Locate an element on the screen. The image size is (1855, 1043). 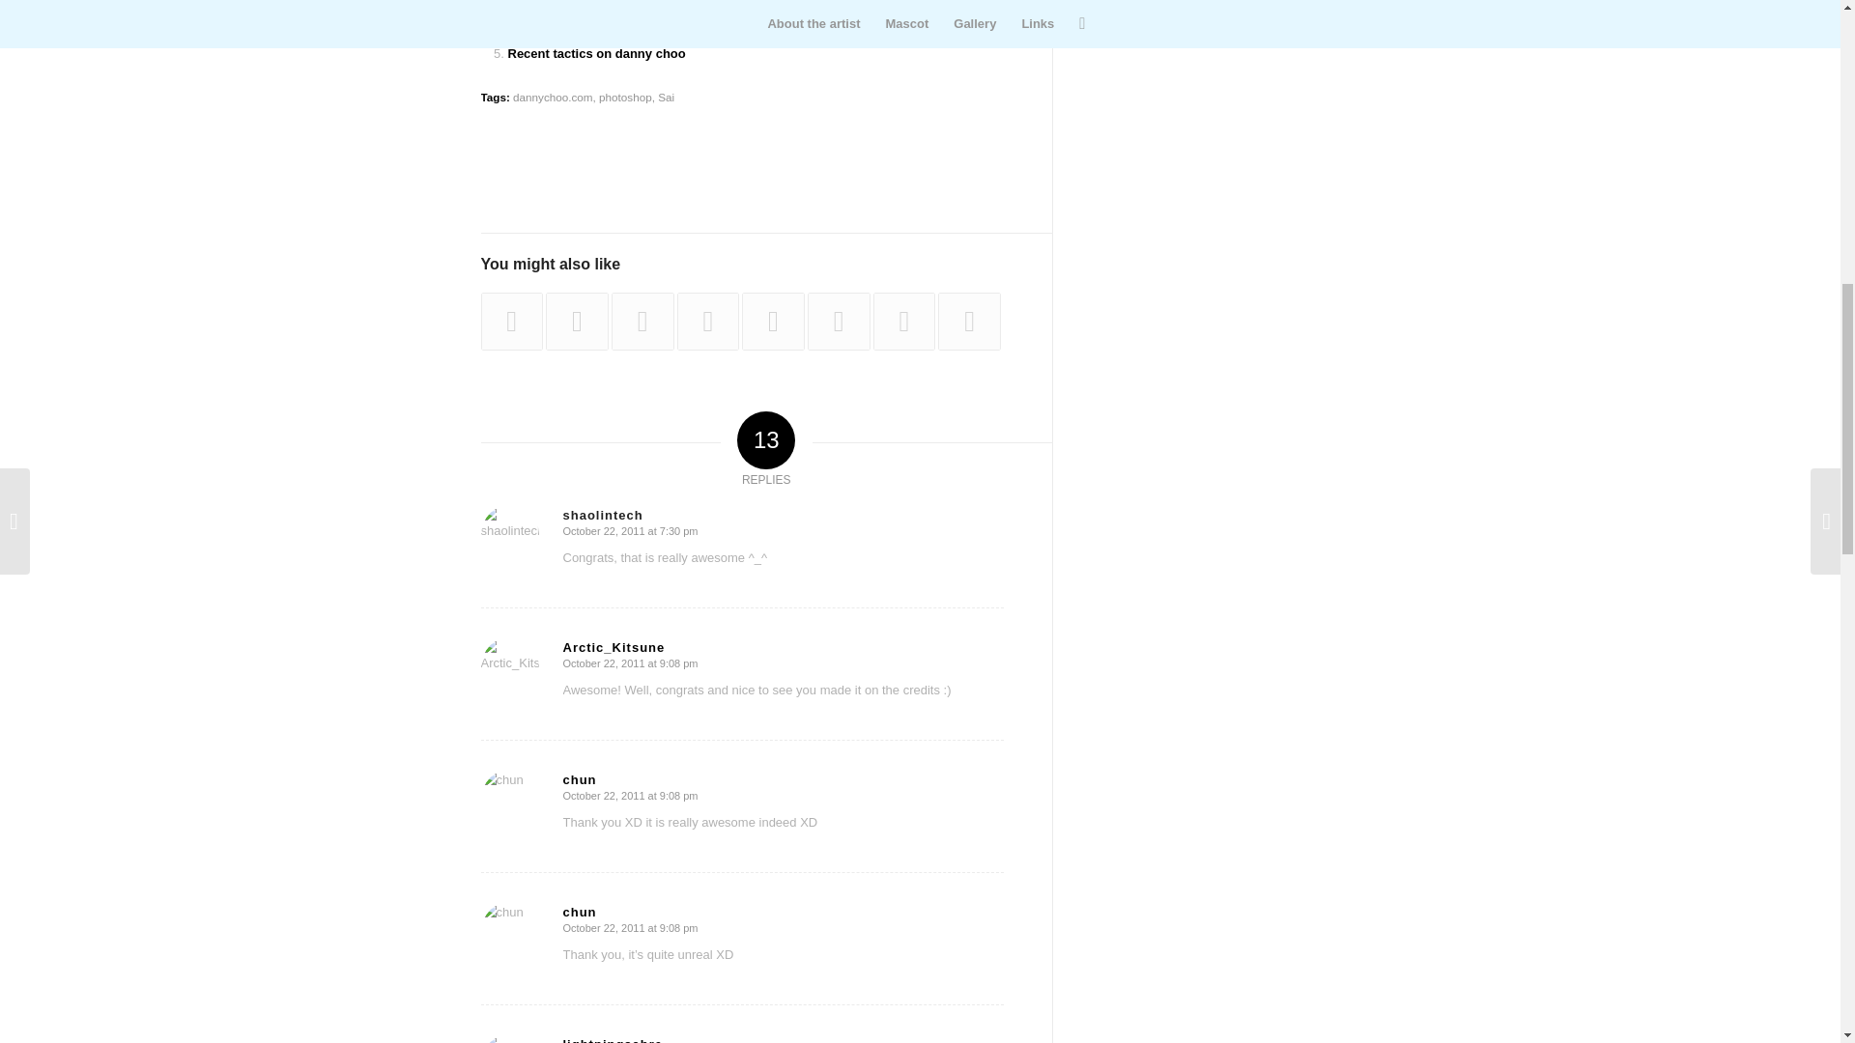
Seeing Red is located at coordinates (512, 321).